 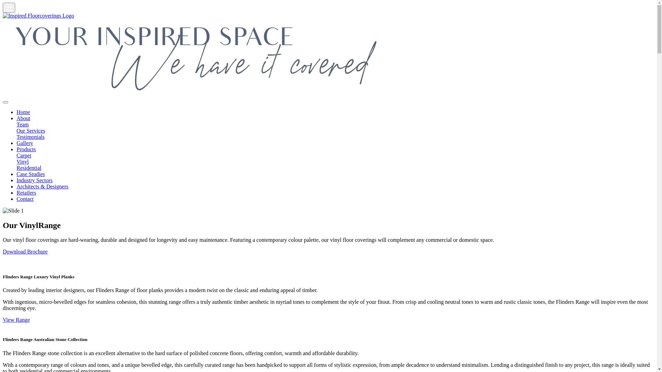 I want to click on About, so click(x=23, y=118).